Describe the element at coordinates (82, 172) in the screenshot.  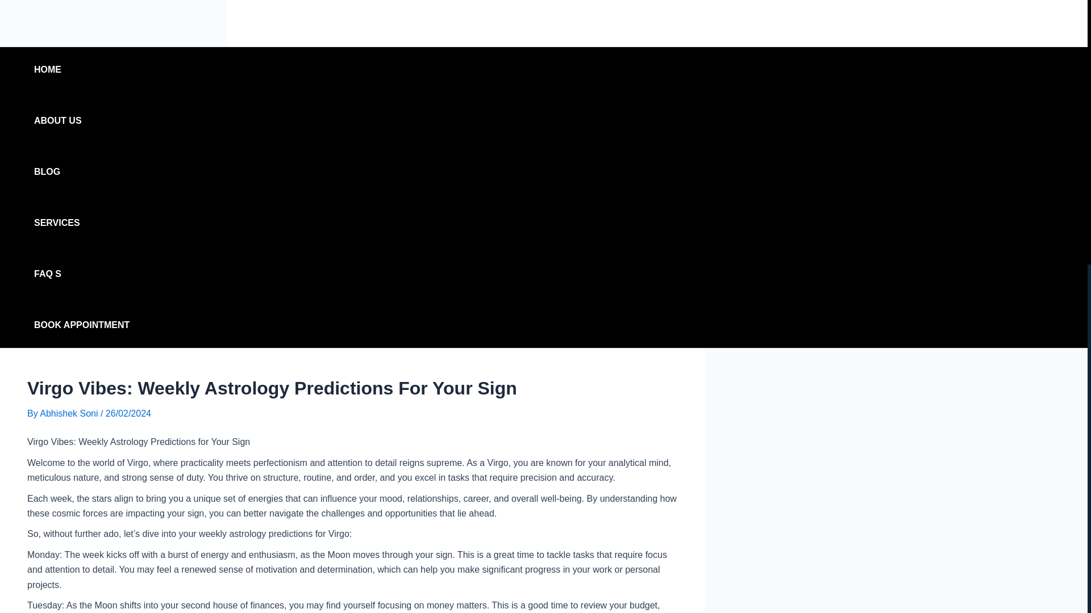
I see `BLOG` at that location.